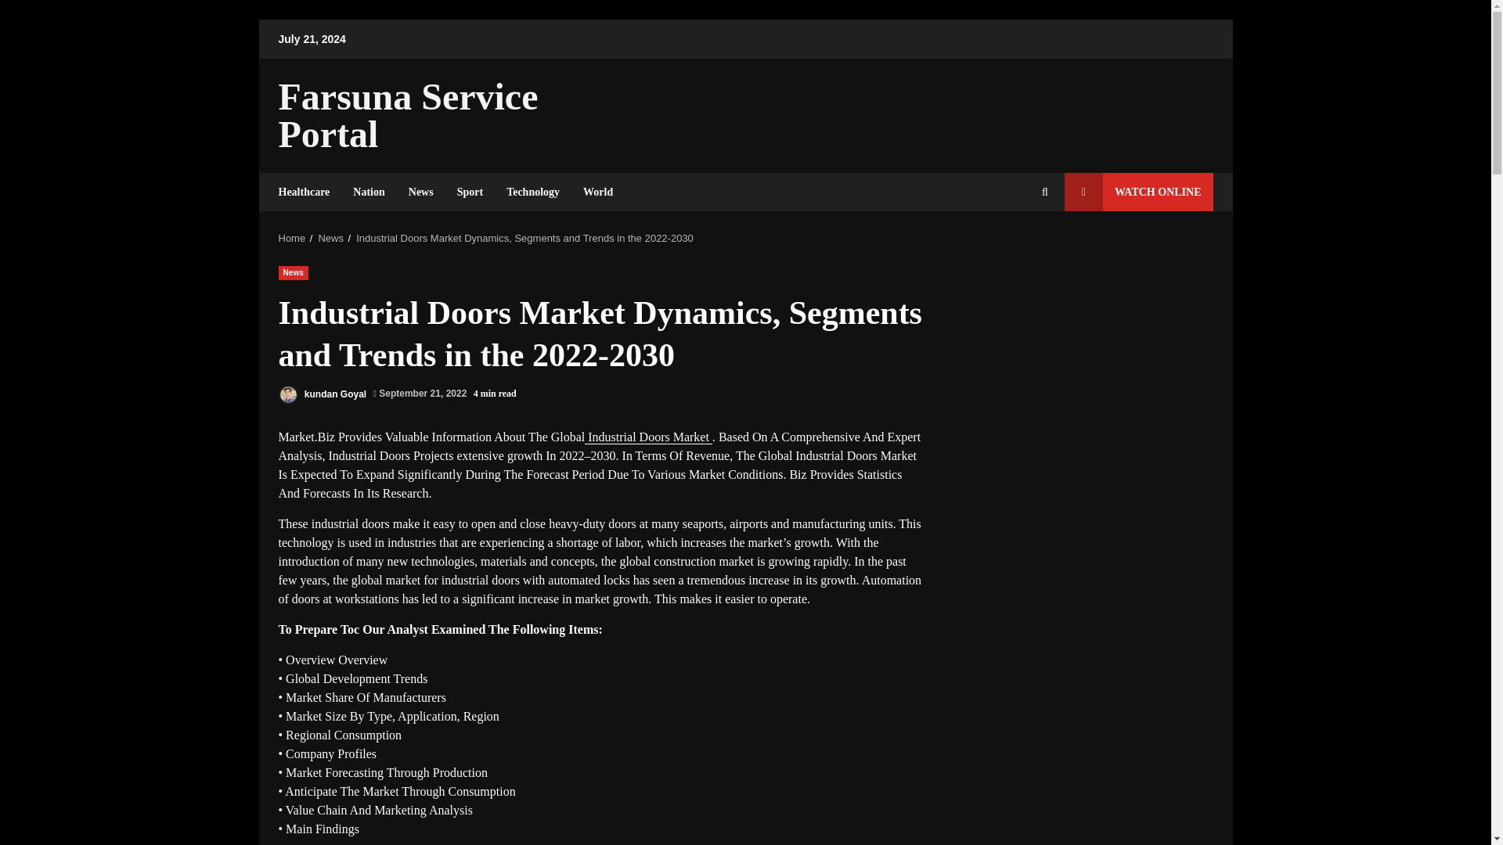  What do you see at coordinates (592, 192) in the screenshot?
I see `World` at bounding box center [592, 192].